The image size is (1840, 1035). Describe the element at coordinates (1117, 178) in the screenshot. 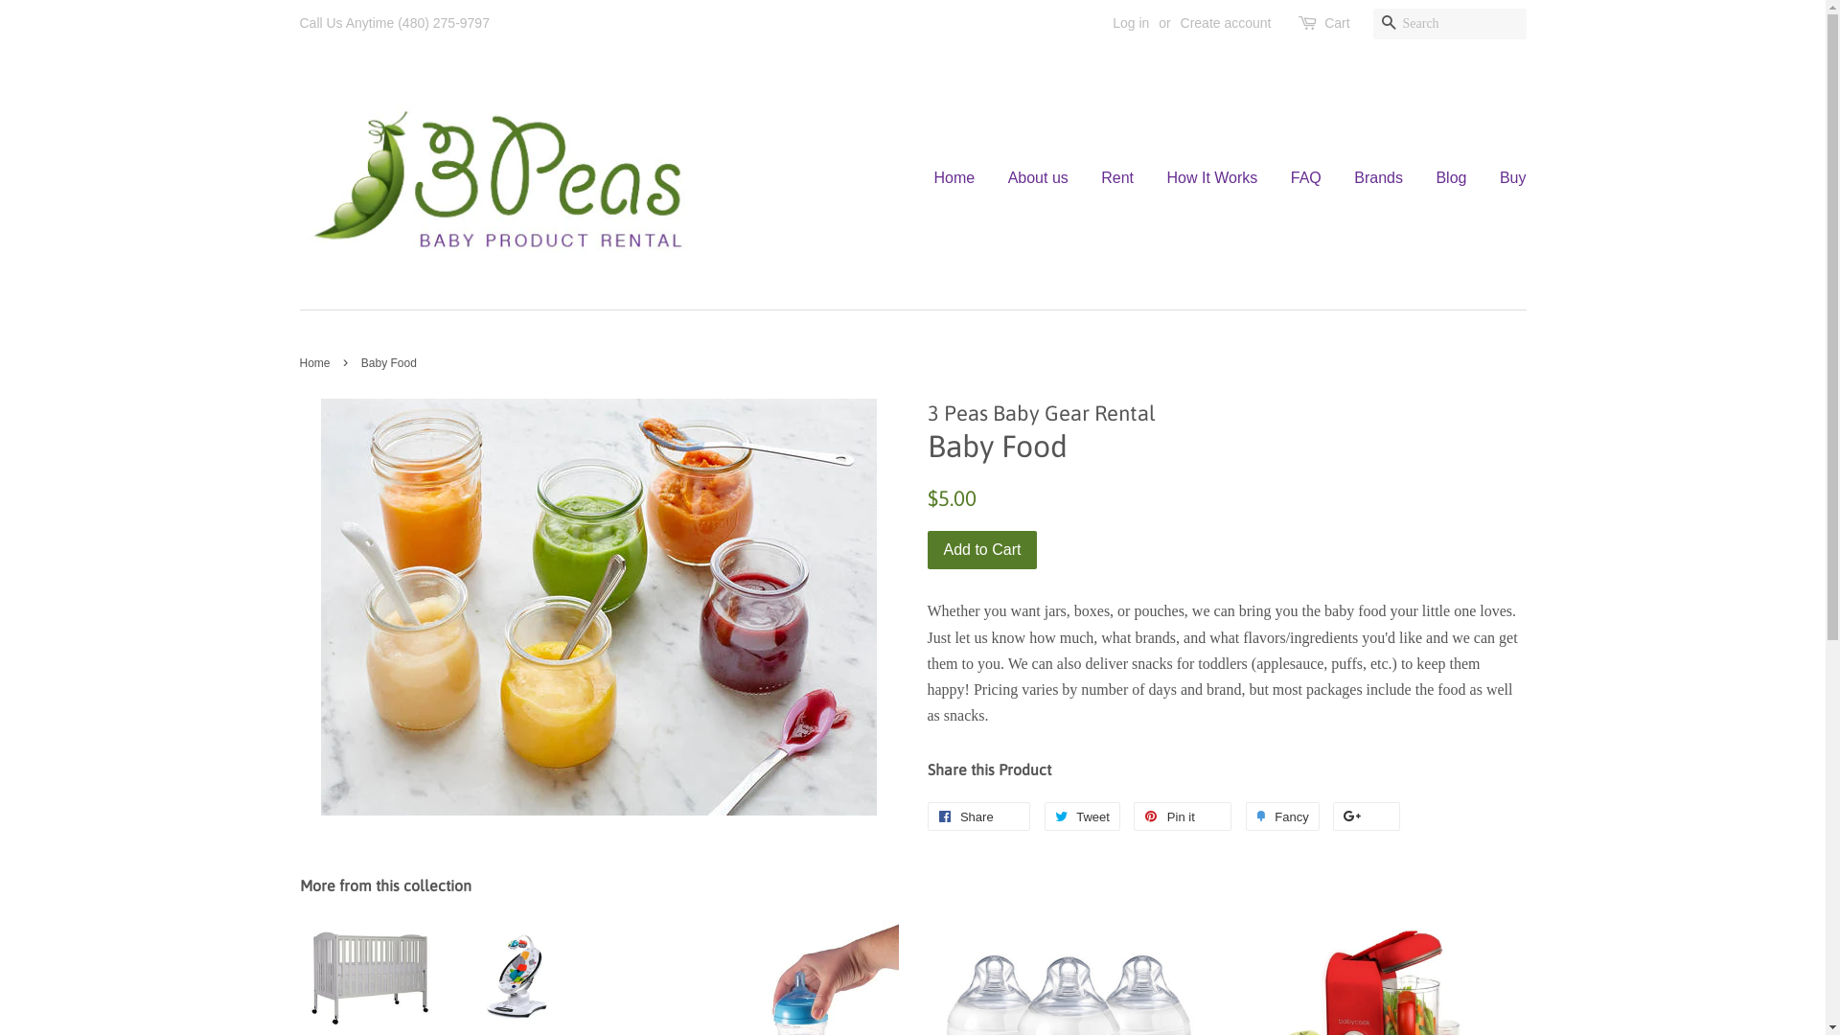

I see `Rent` at that location.